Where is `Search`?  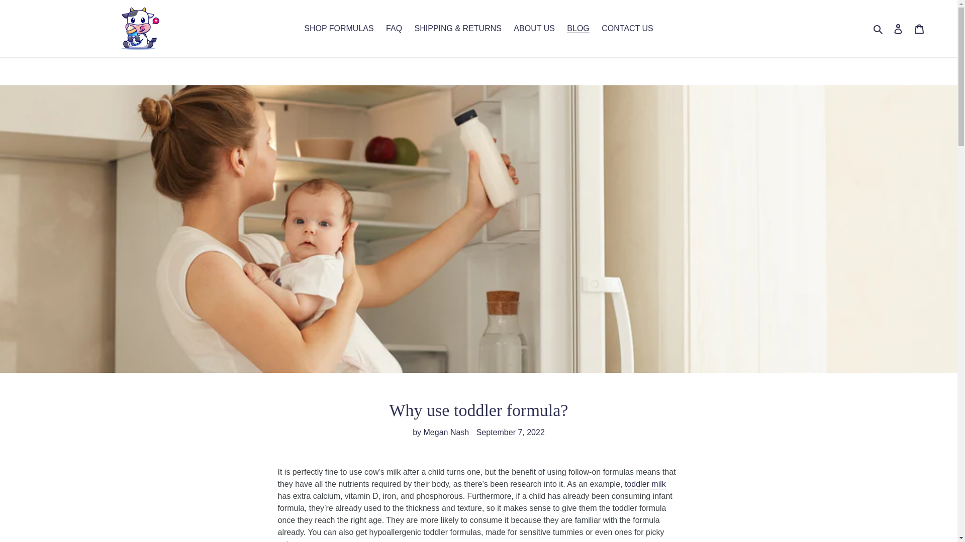 Search is located at coordinates (879, 29).